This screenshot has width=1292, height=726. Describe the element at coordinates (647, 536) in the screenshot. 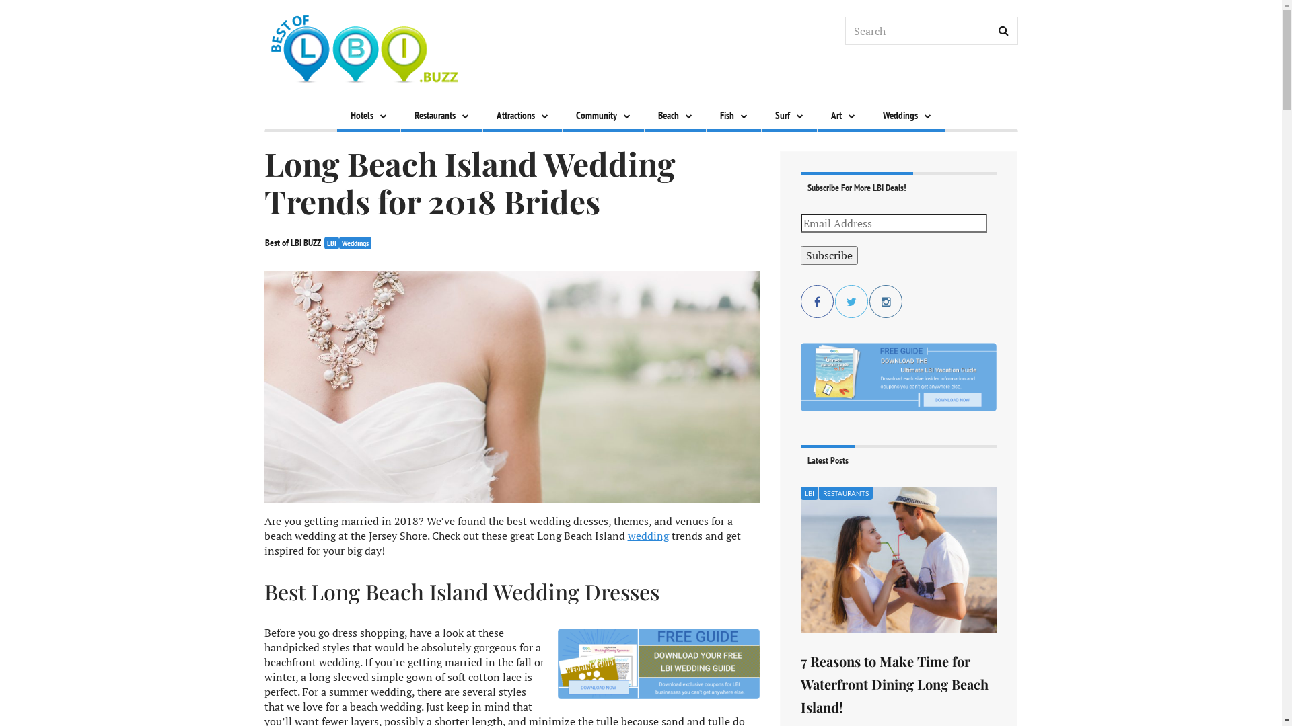

I see `wedding` at that location.